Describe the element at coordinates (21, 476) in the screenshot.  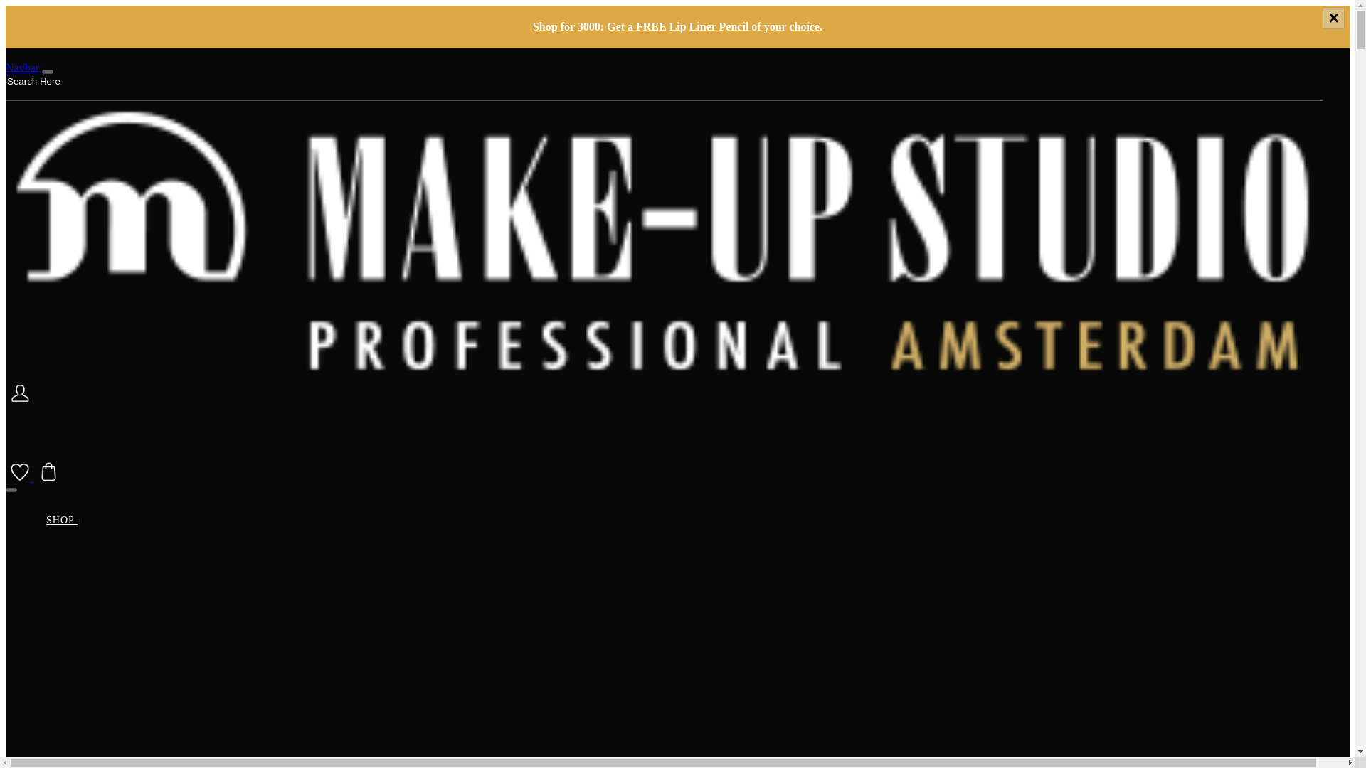
I see `My Wishlist` at that location.